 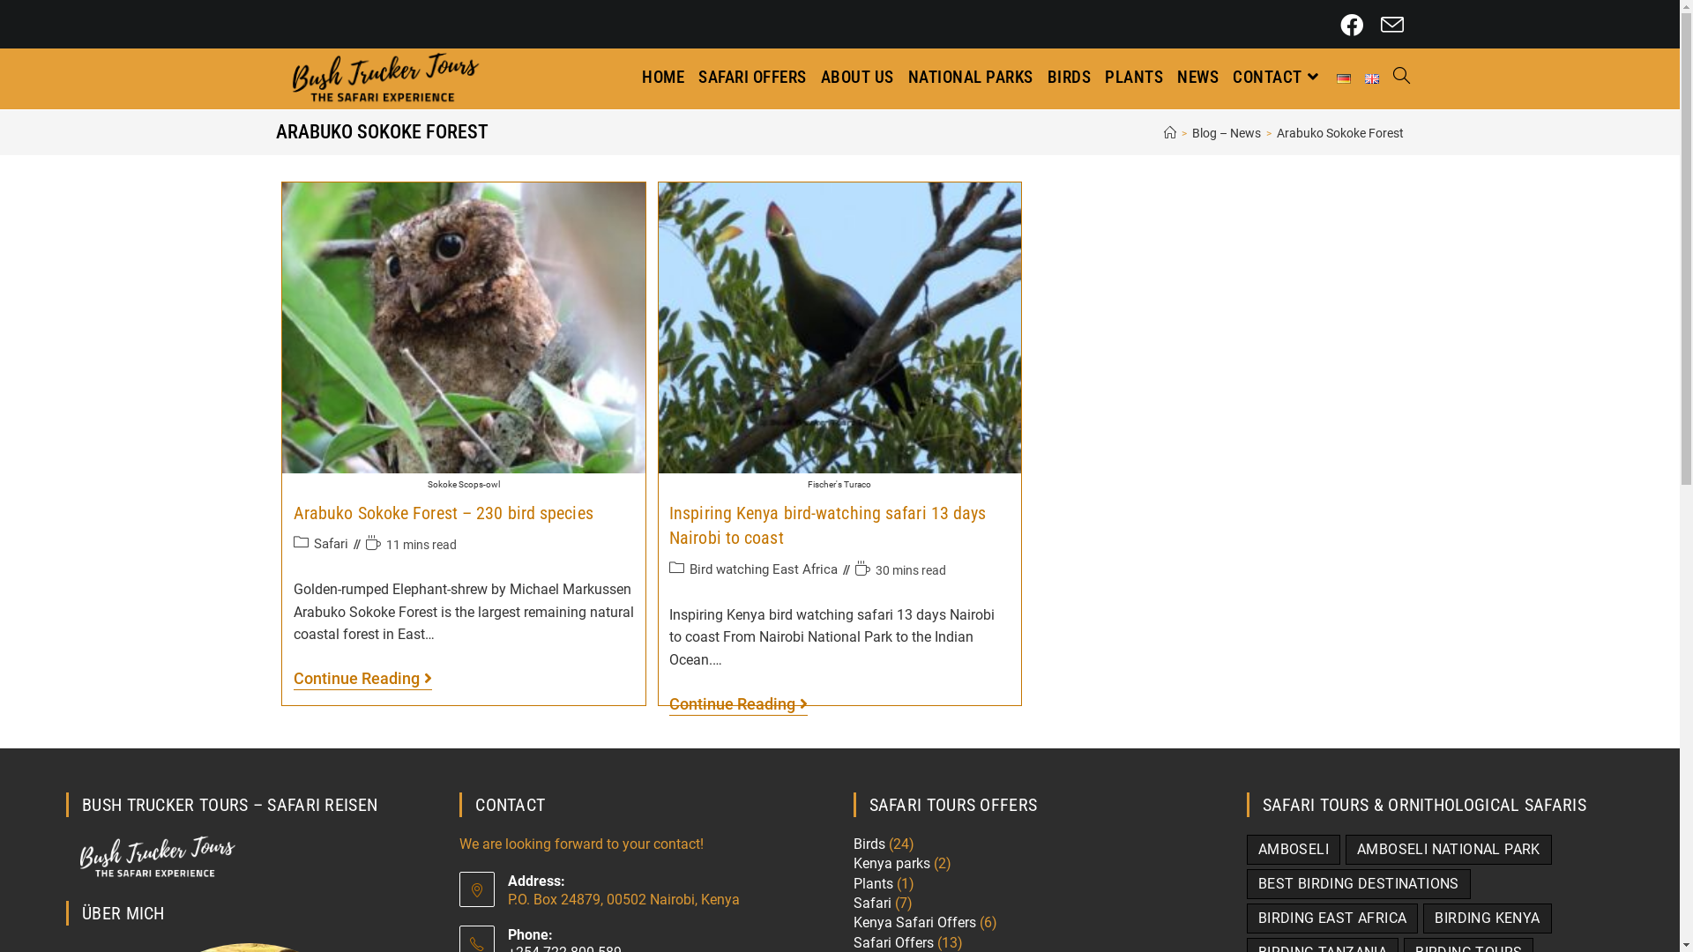 I want to click on Safari, so click(x=873, y=903).